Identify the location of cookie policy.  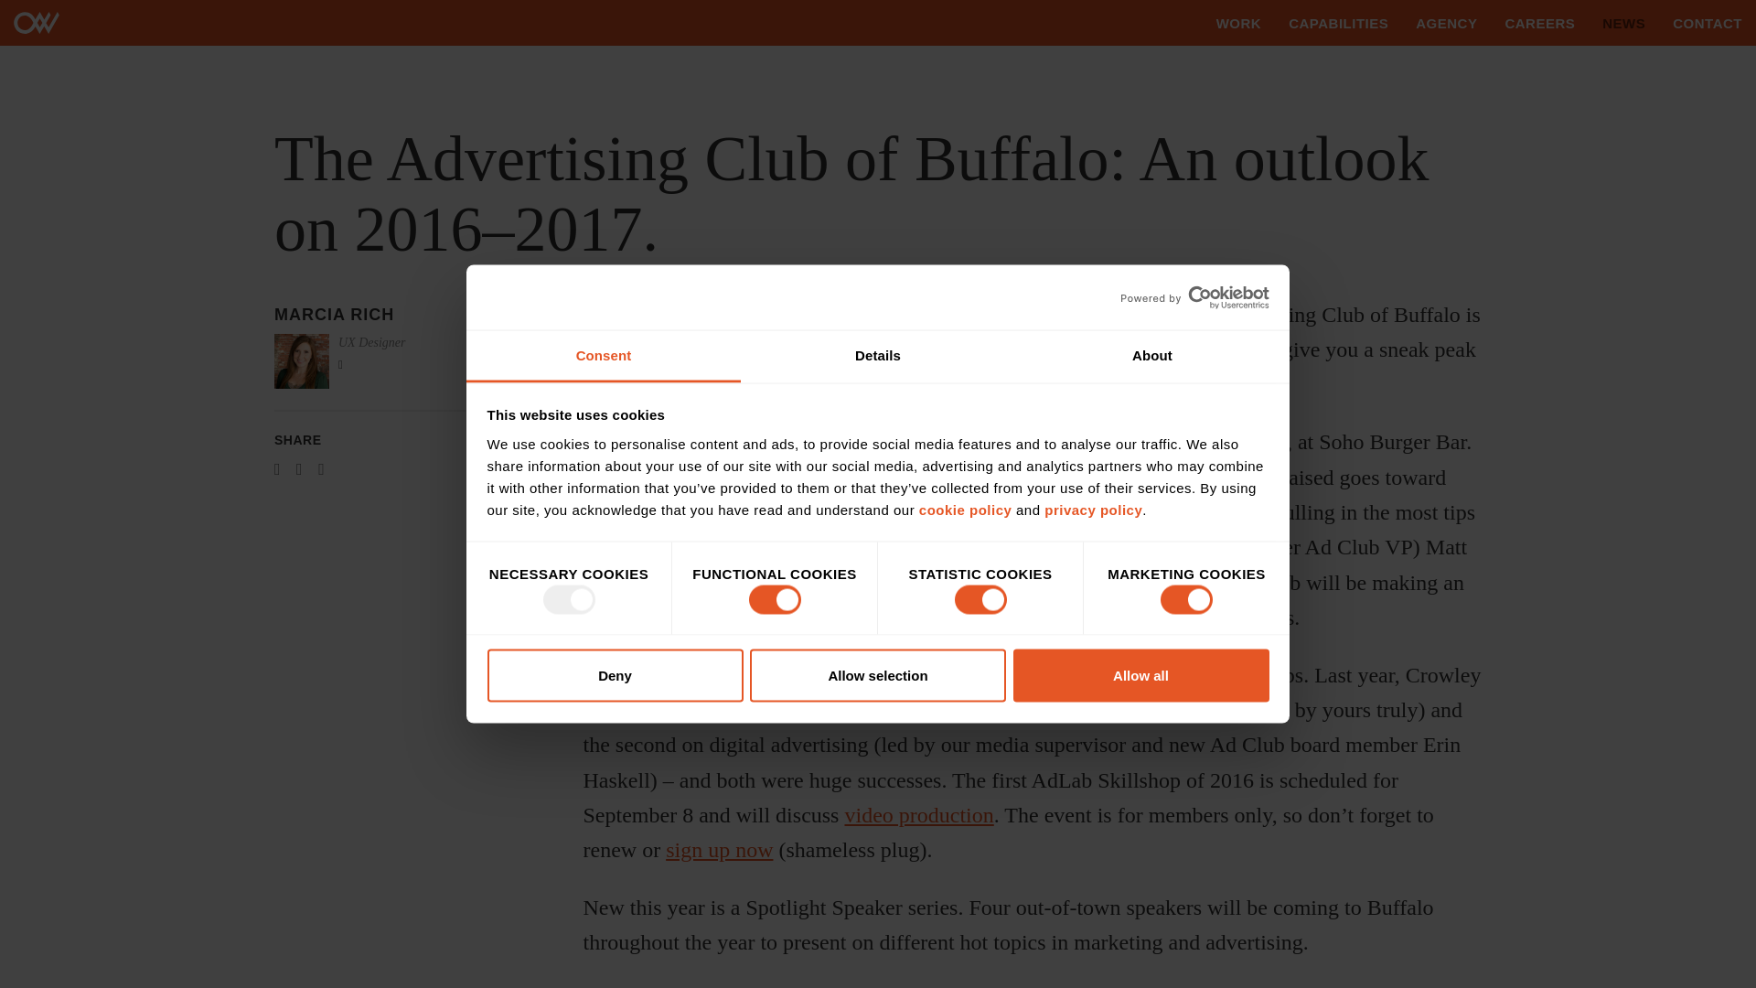
(966, 509).